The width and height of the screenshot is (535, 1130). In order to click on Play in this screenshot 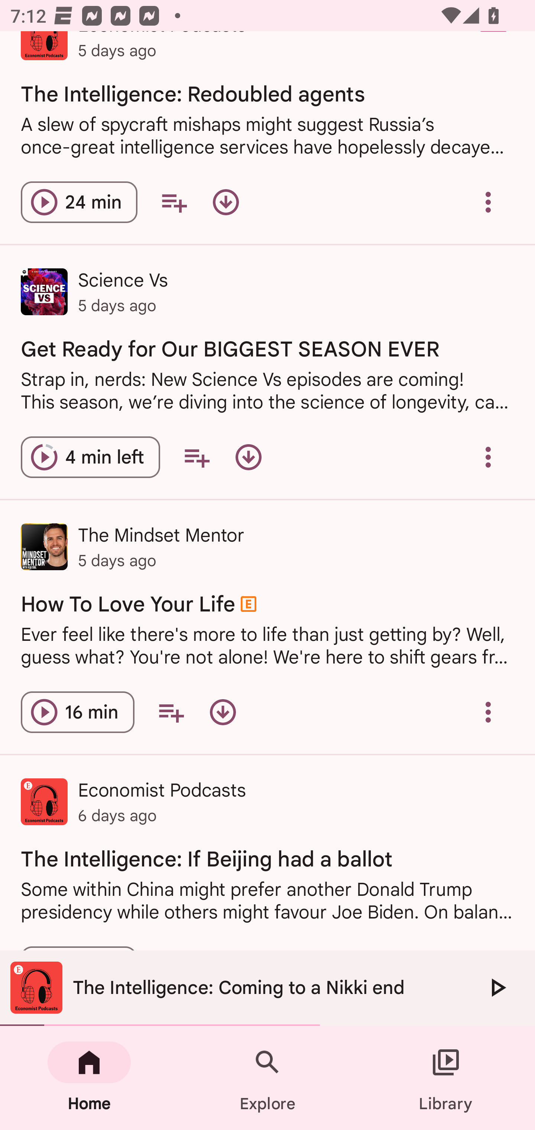, I will do `click(497, 987)`.